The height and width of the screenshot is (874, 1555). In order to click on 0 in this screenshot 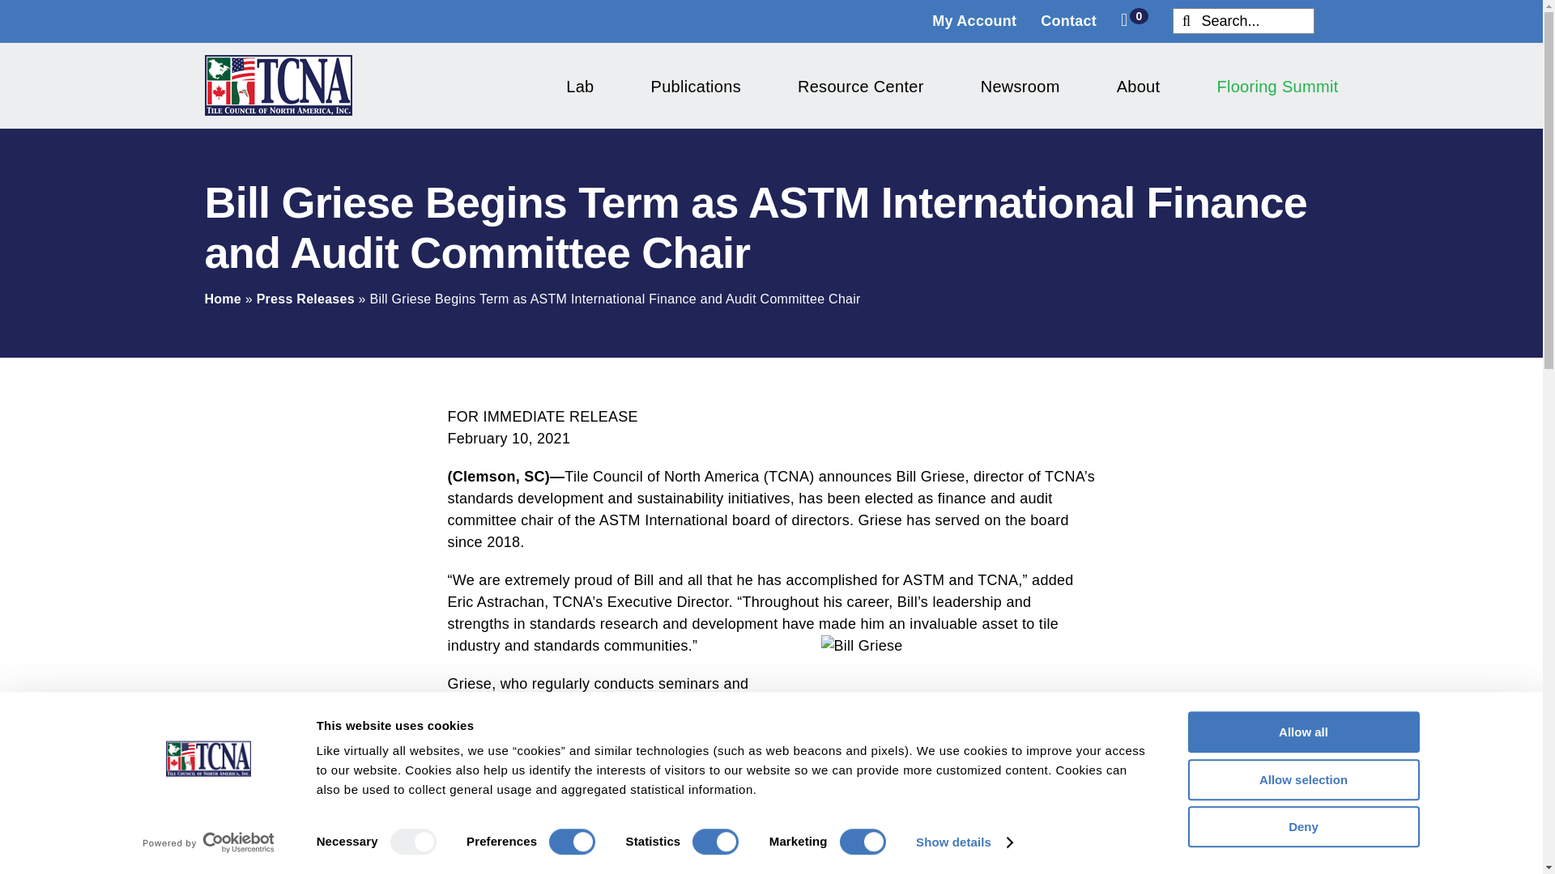, I will do `click(1134, 19)`.